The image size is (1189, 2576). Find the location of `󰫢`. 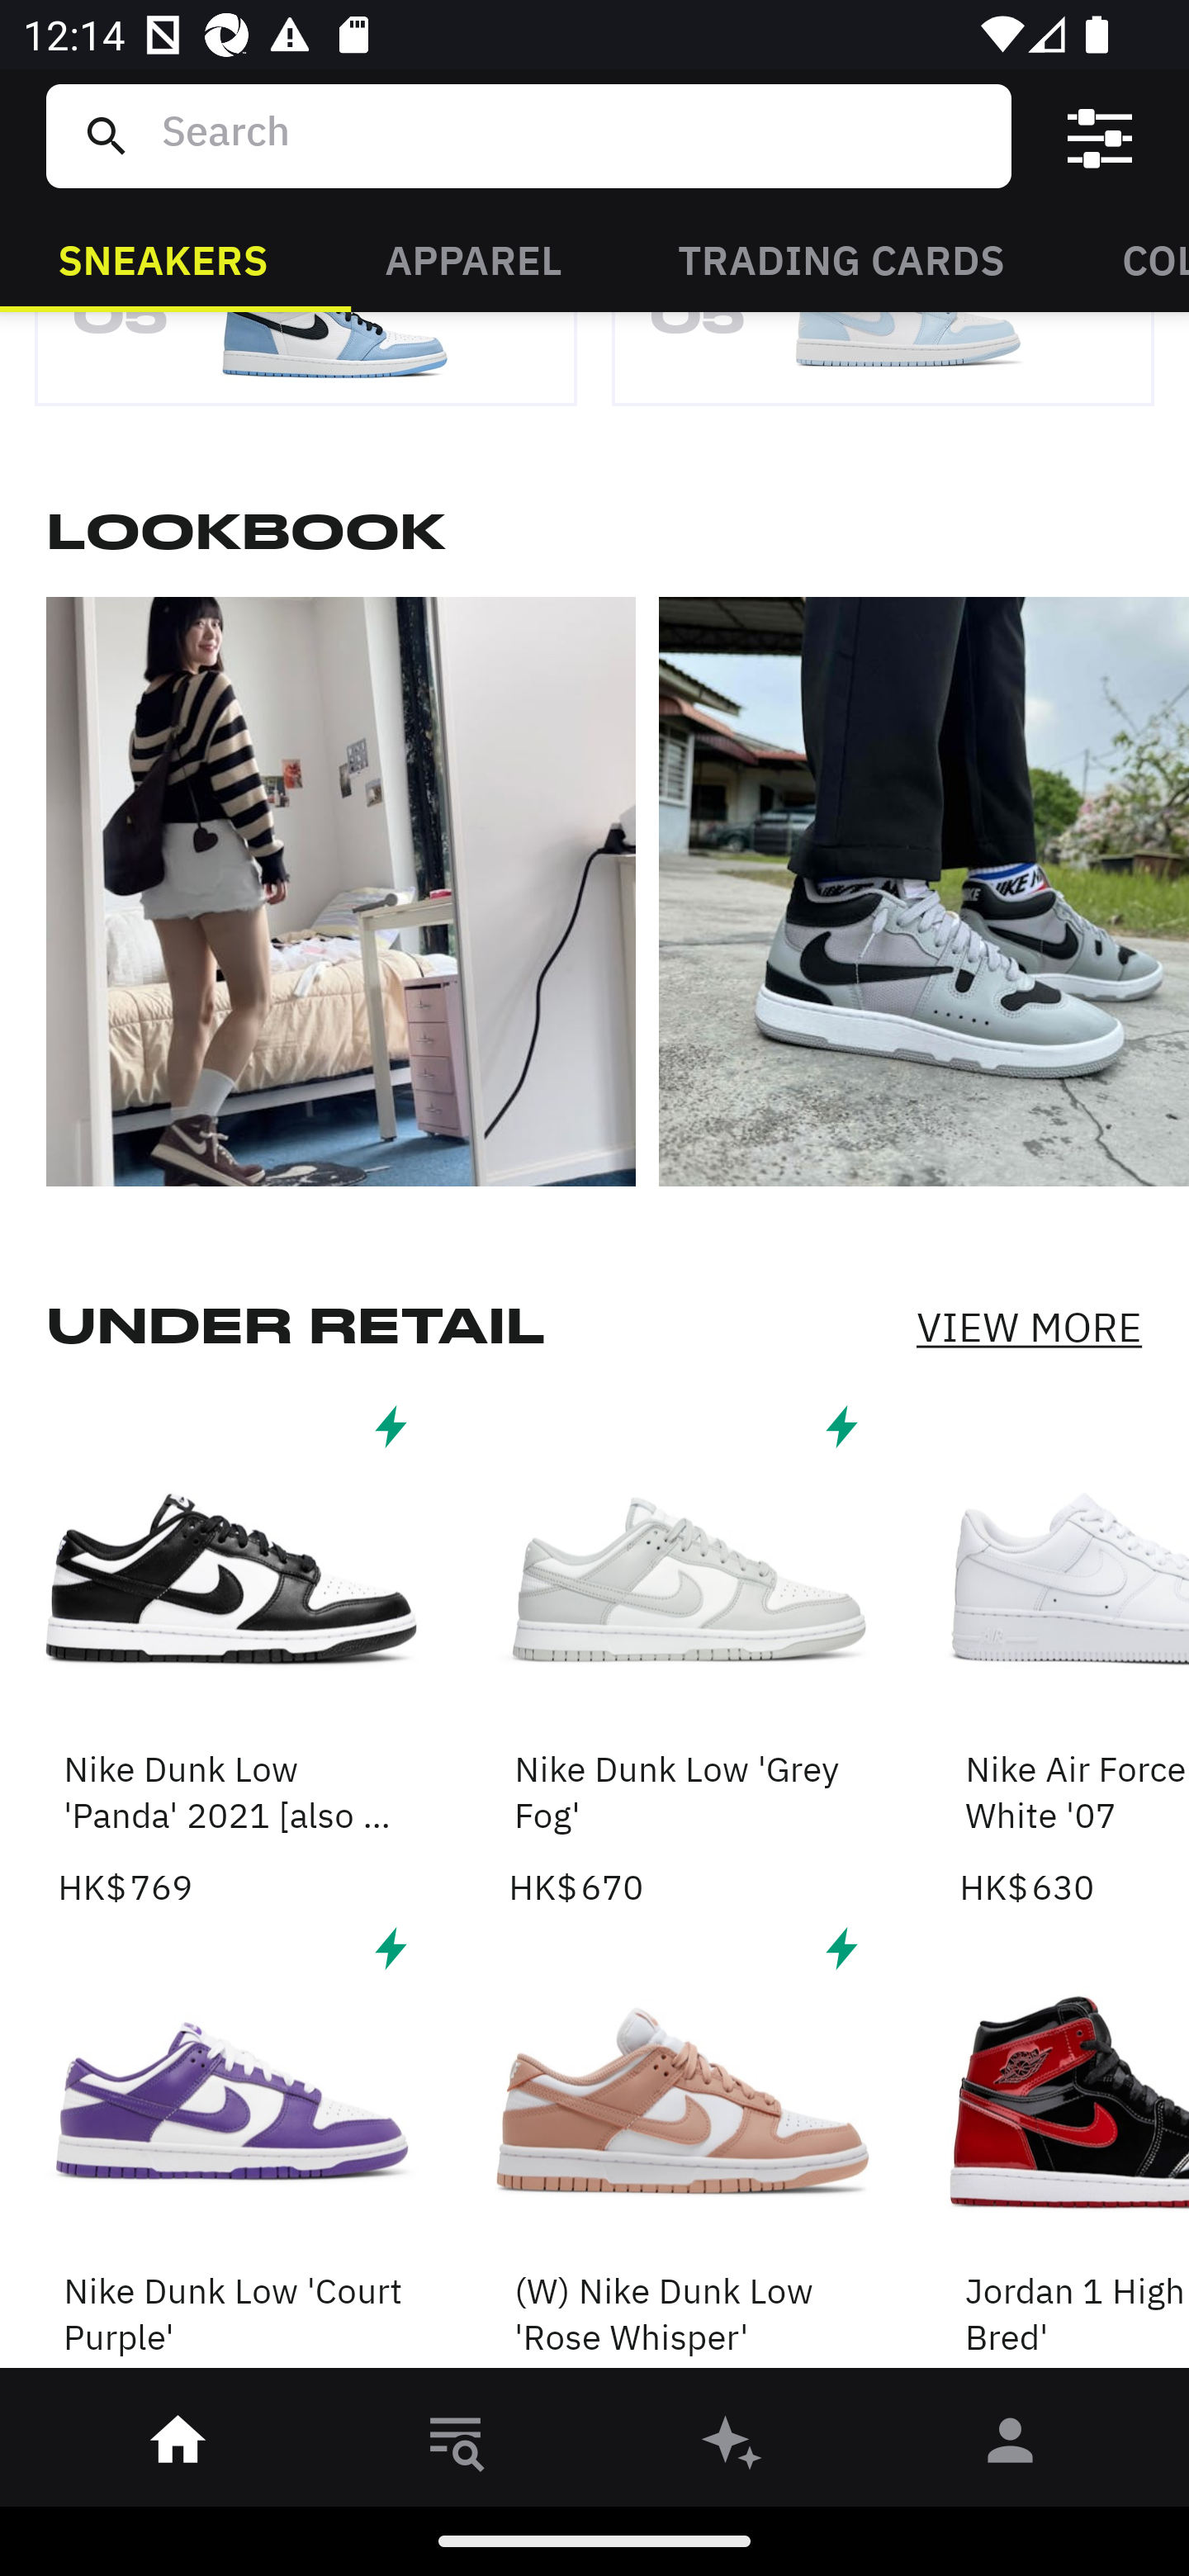

󰫢 is located at coordinates (733, 2446).